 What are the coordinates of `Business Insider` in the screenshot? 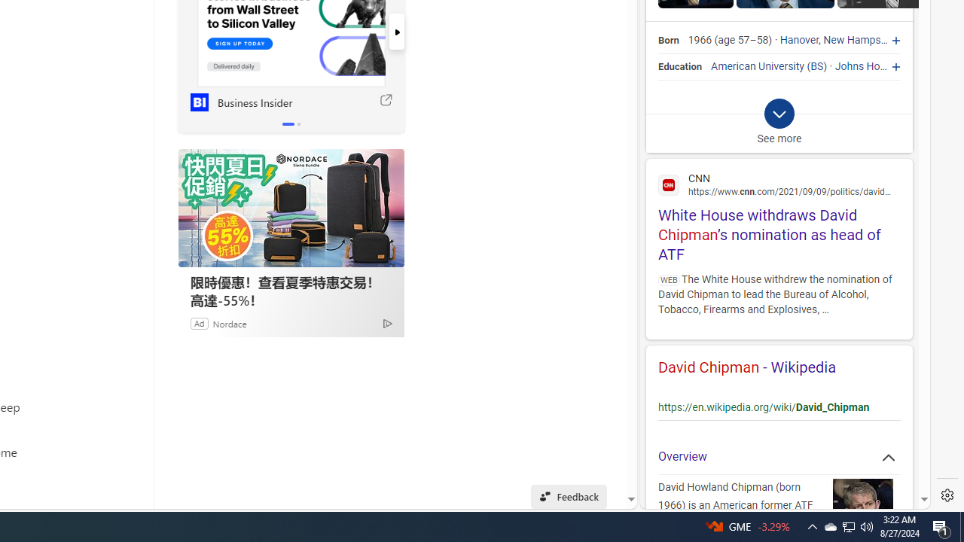 It's located at (199, 102).